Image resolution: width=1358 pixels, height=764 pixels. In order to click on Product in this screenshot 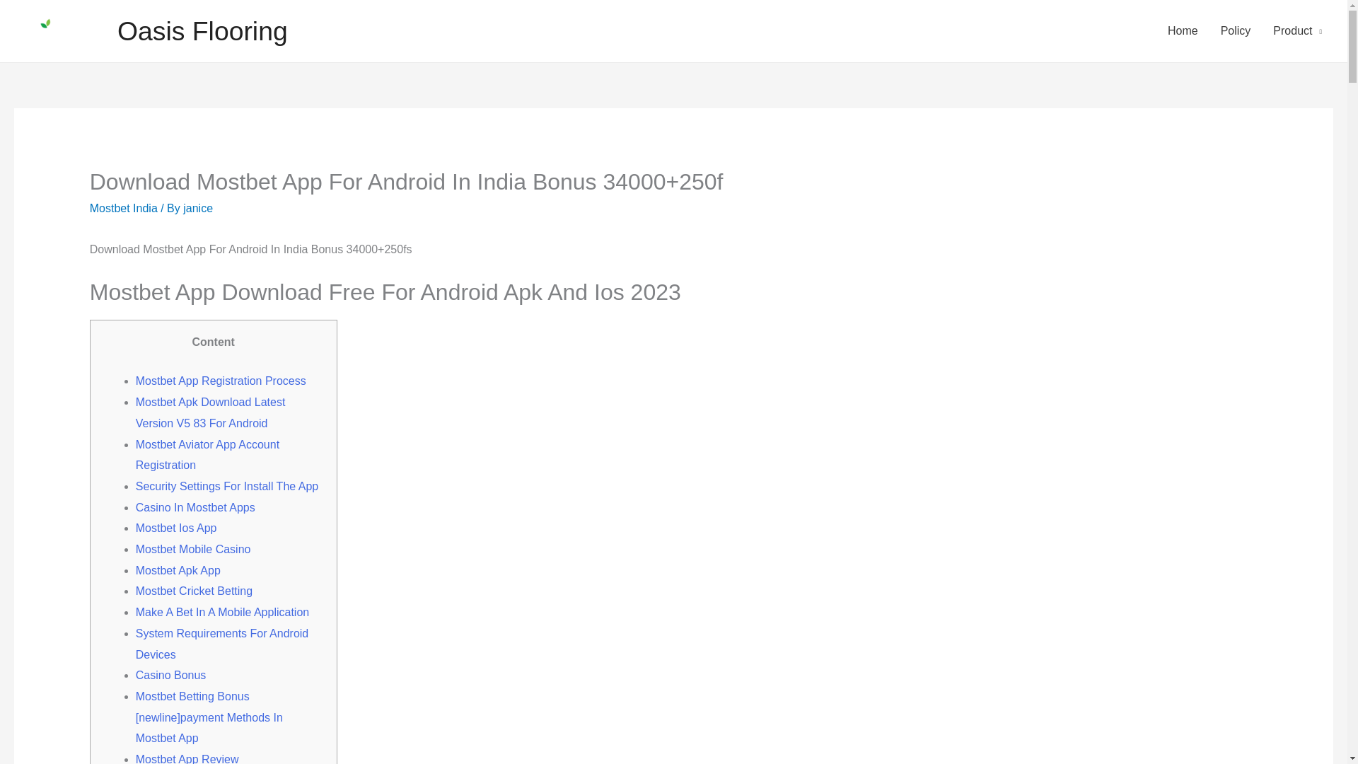, I will do `click(1297, 31)`.